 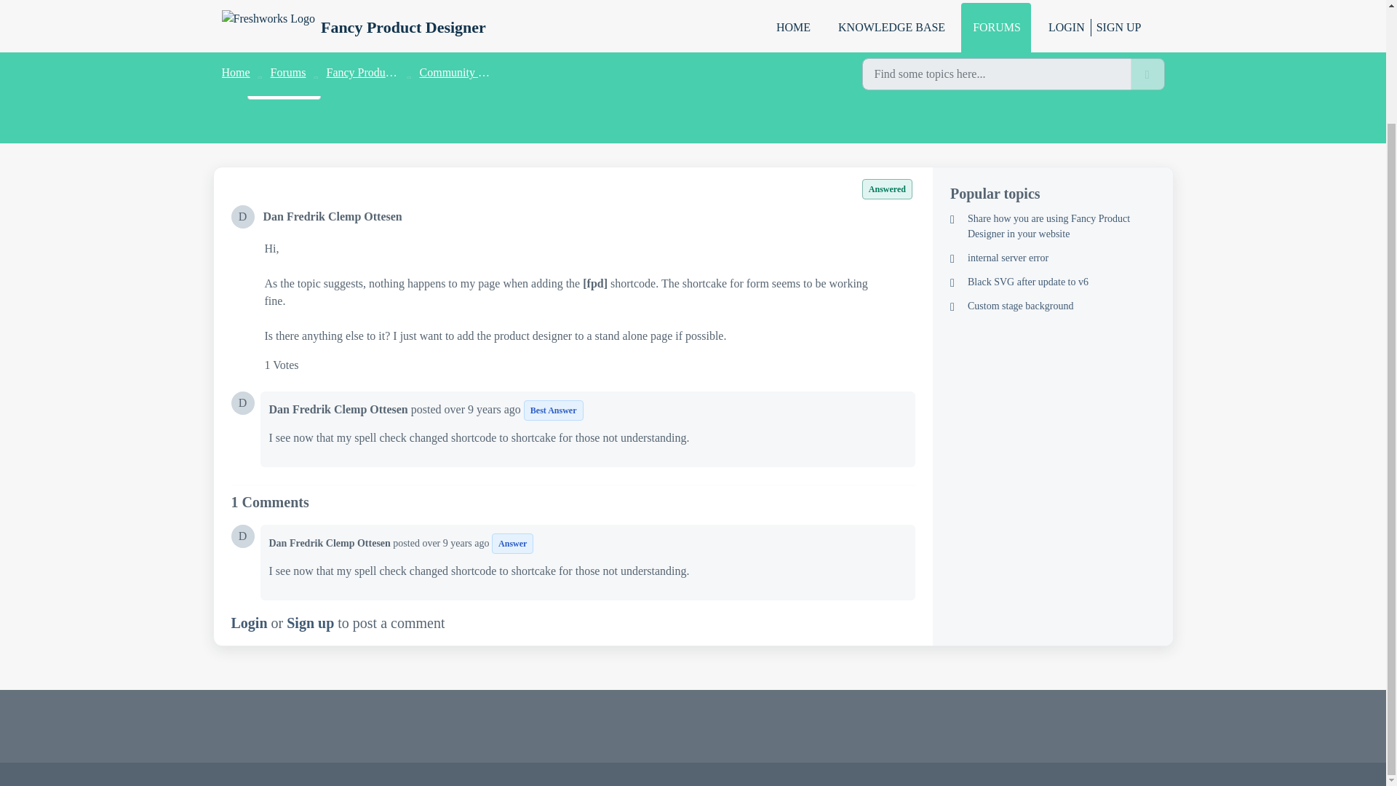 What do you see at coordinates (484, 409) in the screenshot?
I see `11 May, 2015` at bounding box center [484, 409].